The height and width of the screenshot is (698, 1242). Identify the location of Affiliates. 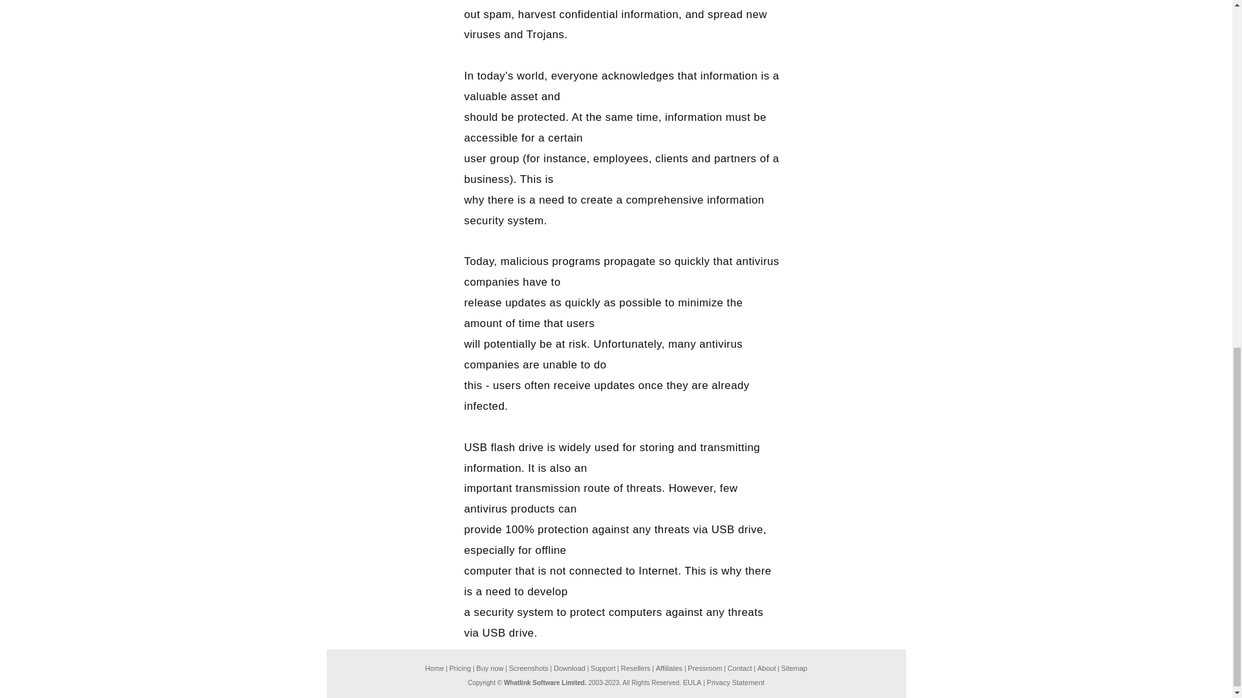
(669, 668).